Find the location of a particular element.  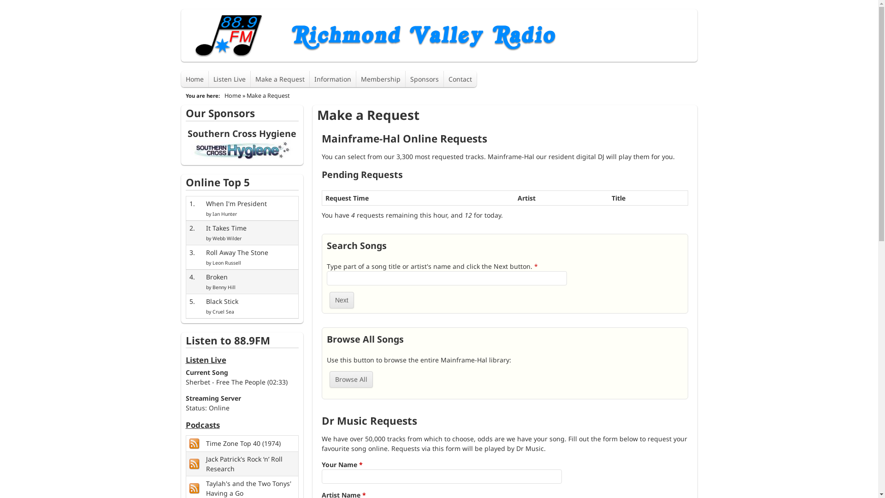

Listen Live is located at coordinates (230, 79).